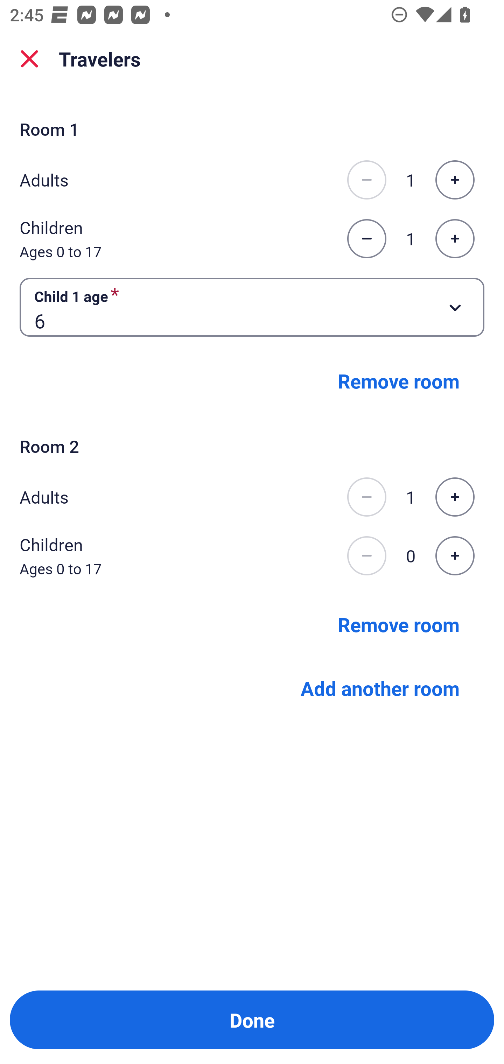 This screenshot has height=1064, width=504. I want to click on Add another room, so click(380, 687).